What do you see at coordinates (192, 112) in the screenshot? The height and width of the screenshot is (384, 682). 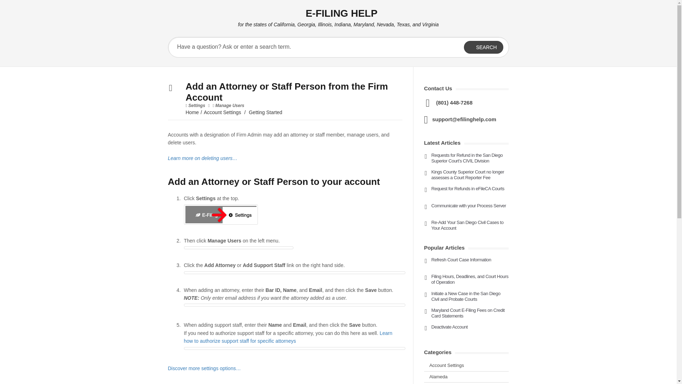 I see `Home` at bounding box center [192, 112].